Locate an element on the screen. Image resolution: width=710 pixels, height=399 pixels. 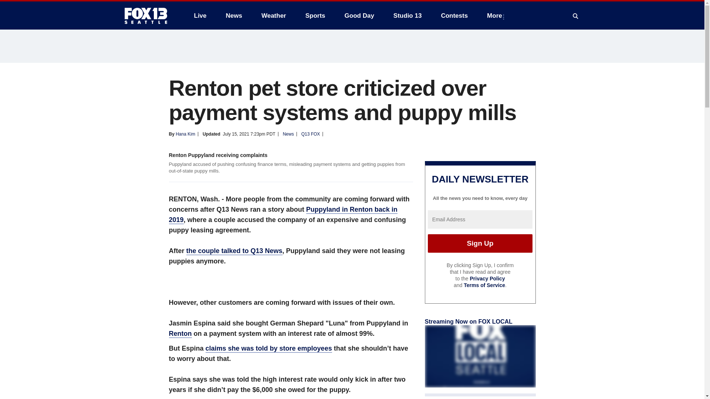
Contests is located at coordinates (454, 16).